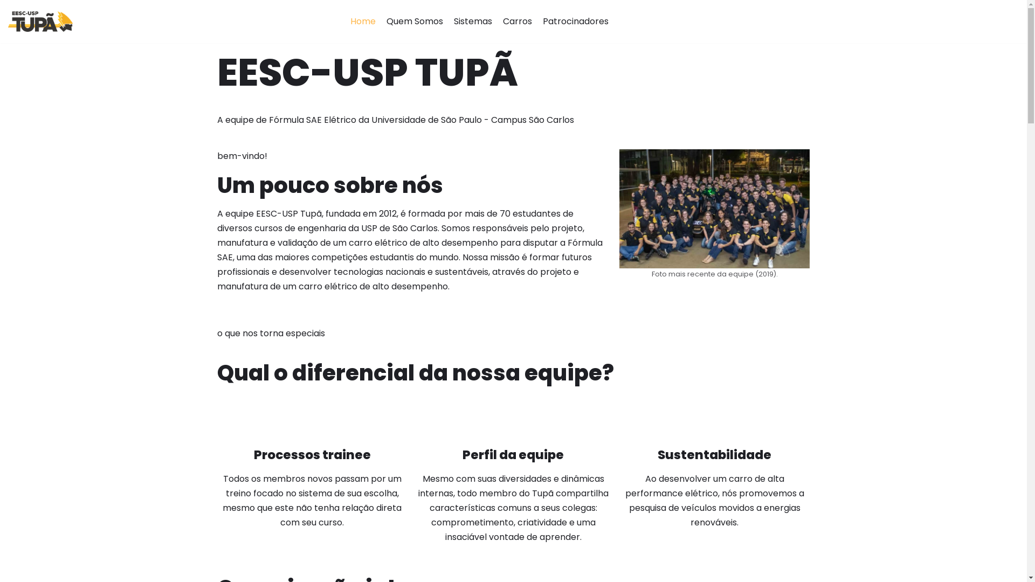 This screenshot has width=1035, height=582. What do you see at coordinates (576, 22) in the screenshot?
I see `Patrocinadores` at bounding box center [576, 22].